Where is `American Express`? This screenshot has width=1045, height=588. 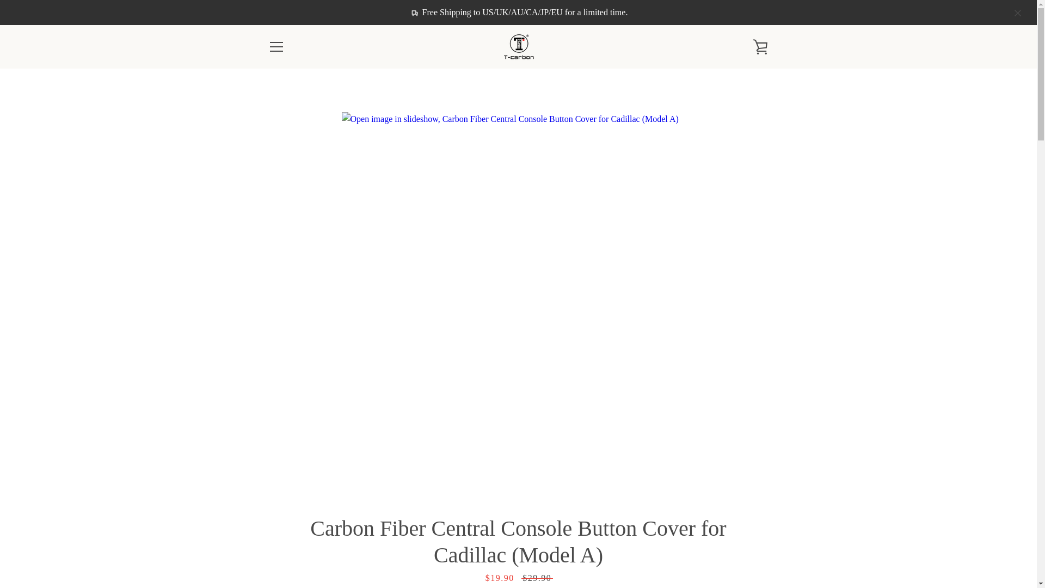
American Express is located at coordinates (634, 542).